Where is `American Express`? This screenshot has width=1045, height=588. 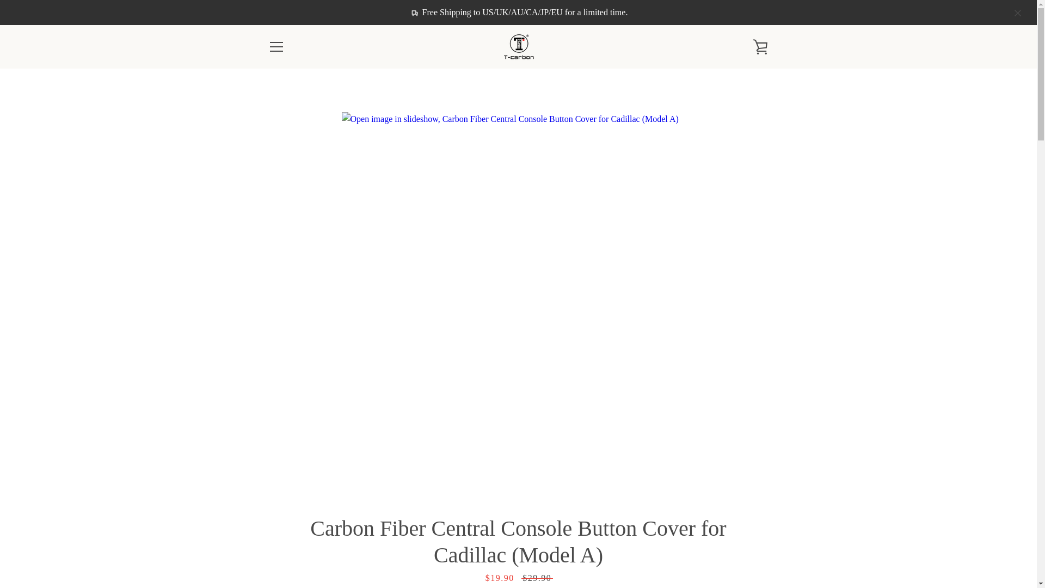
American Express is located at coordinates (634, 542).